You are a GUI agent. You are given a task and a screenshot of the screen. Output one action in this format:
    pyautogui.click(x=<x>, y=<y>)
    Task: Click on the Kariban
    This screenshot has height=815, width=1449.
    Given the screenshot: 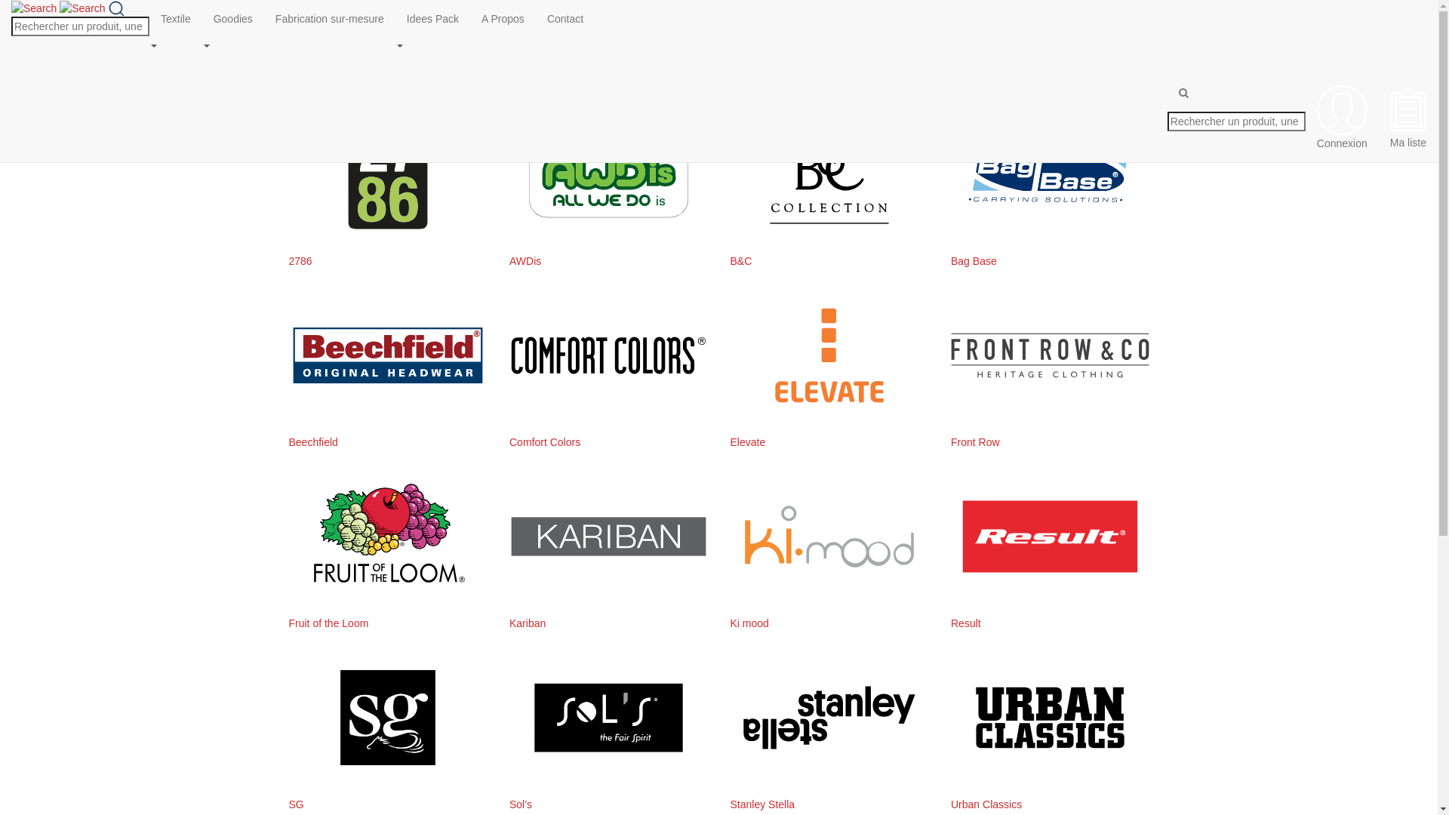 What is the action you would take?
    pyautogui.click(x=528, y=623)
    